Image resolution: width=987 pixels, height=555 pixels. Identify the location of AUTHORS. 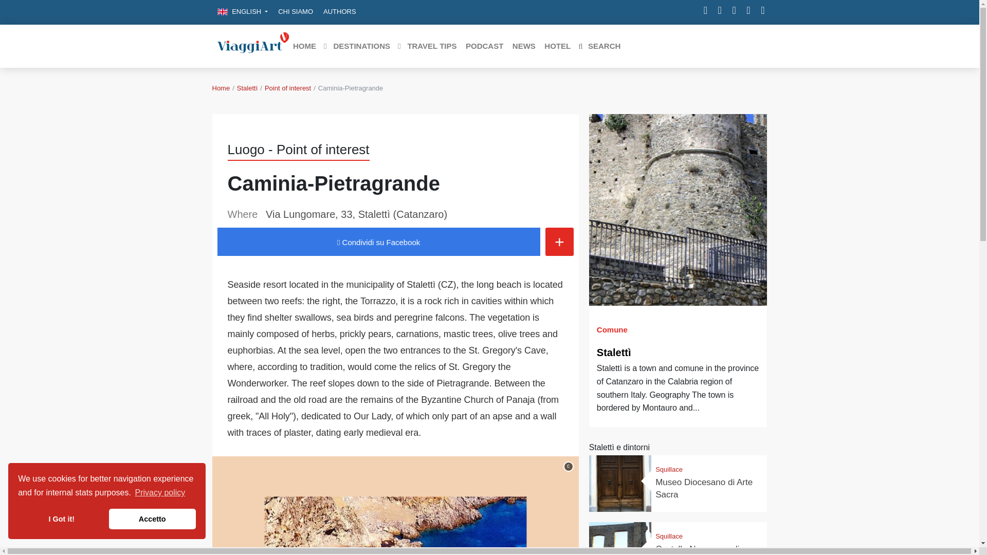
(339, 11).